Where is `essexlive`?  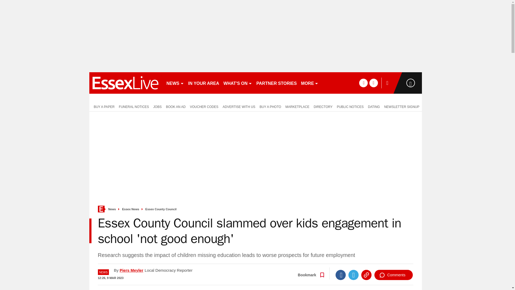
essexlive is located at coordinates (125, 83).